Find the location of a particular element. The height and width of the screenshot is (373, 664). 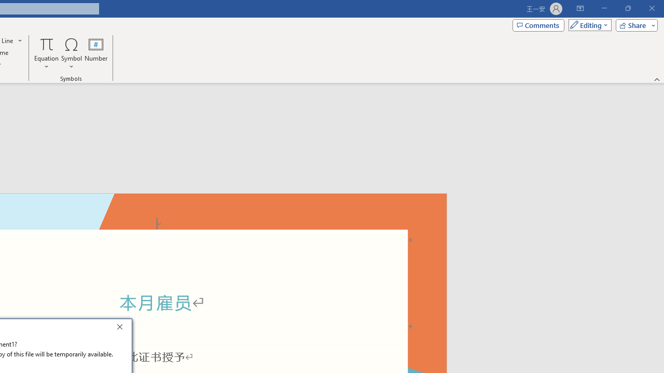

Number... is located at coordinates (96, 53).